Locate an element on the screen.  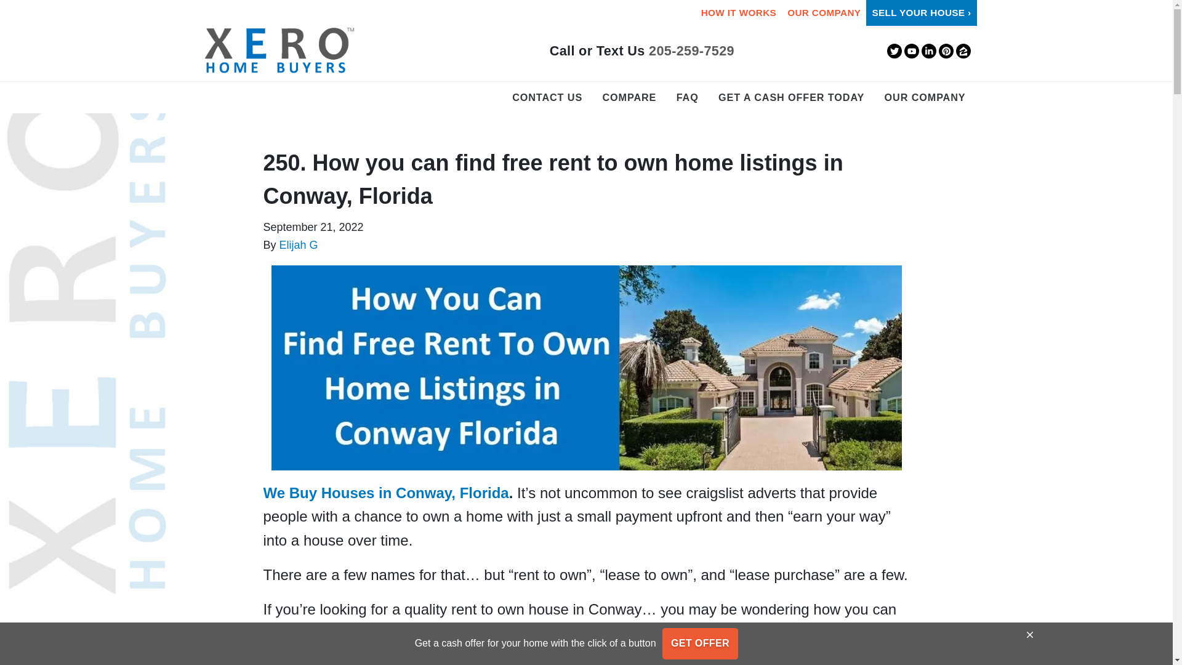
Pinterest is located at coordinates (946, 51).